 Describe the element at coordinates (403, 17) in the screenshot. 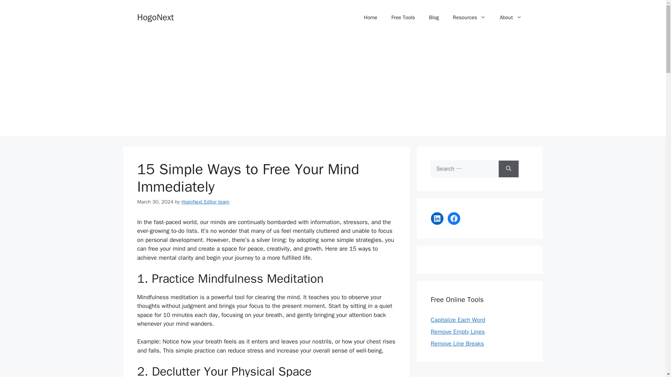

I see `Free Tools` at that location.